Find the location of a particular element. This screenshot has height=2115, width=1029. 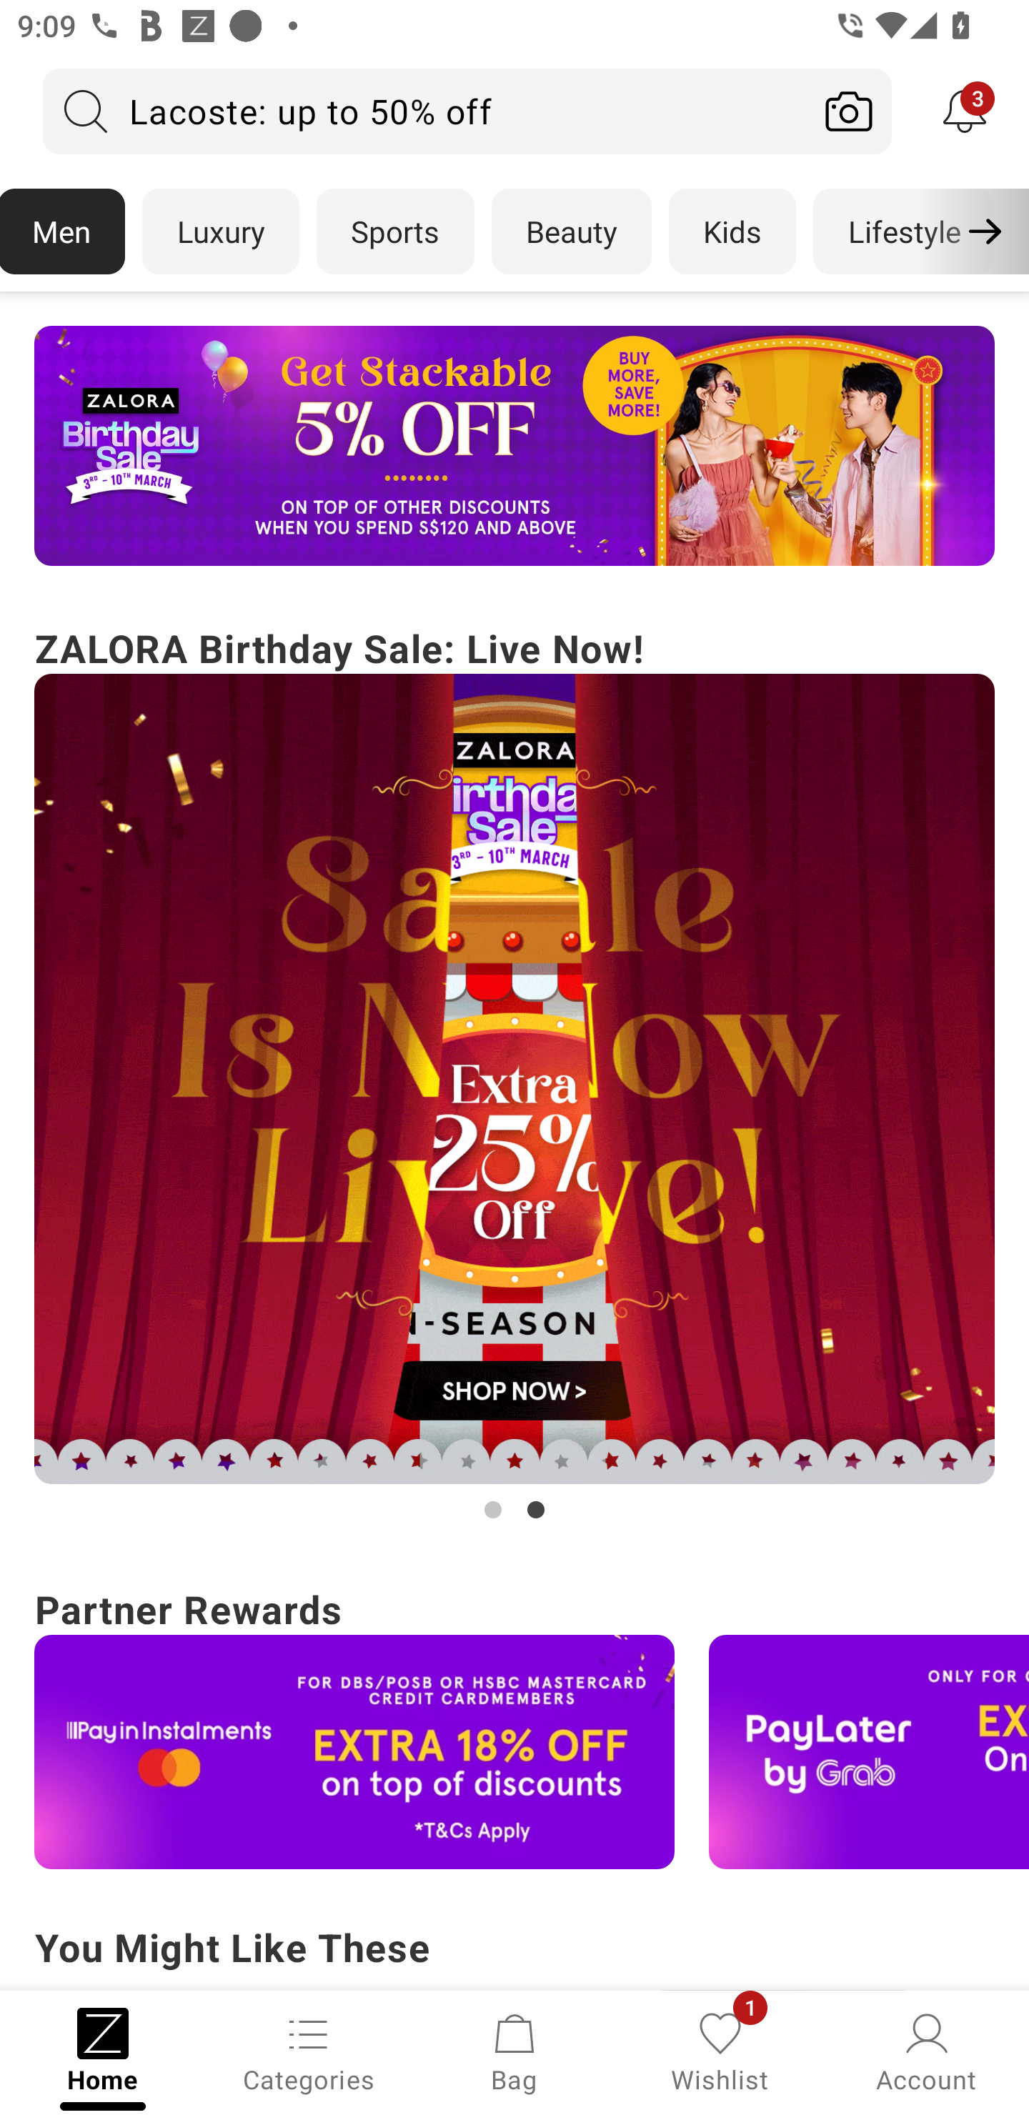

Men is located at coordinates (63, 232).